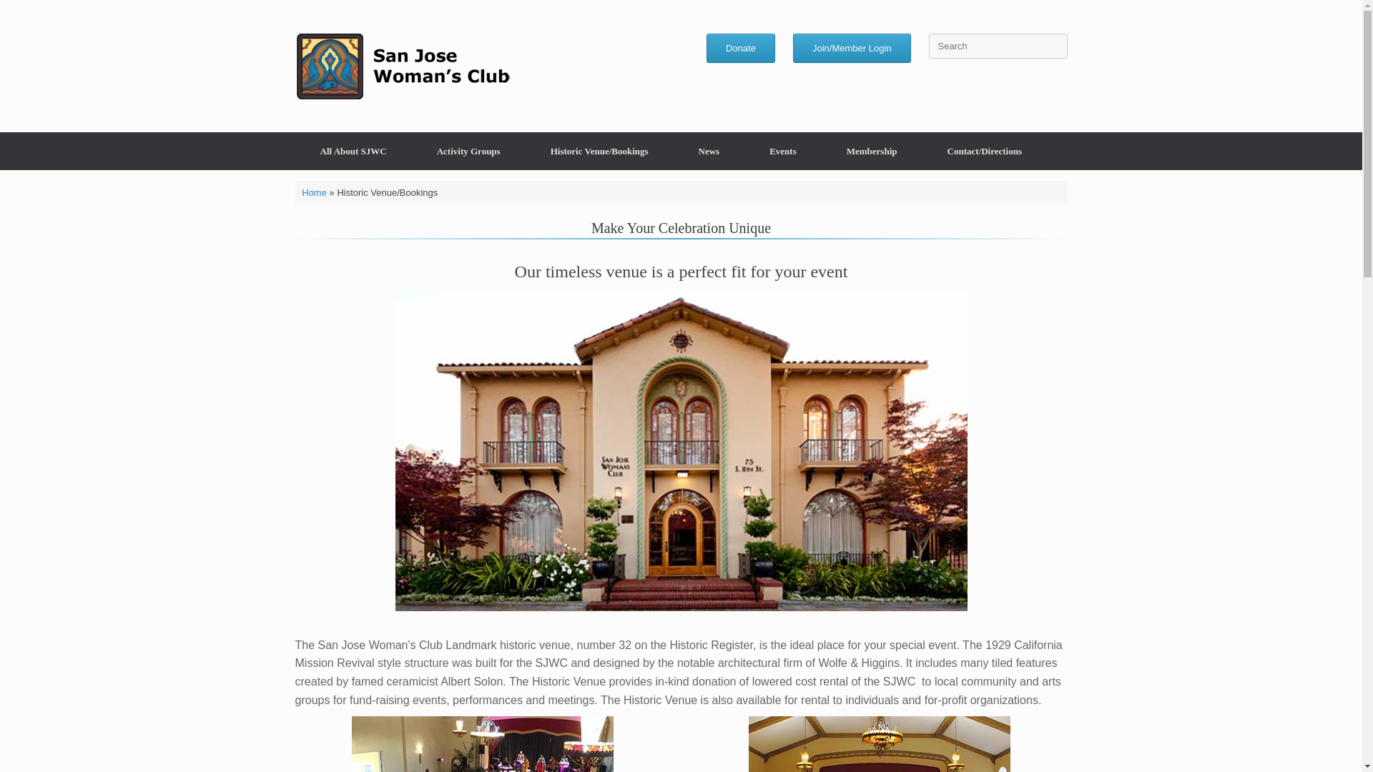 This screenshot has width=1373, height=772. Describe the element at coordinates (469, 150) in the screenshot. I see `Activity Groups` at that location.